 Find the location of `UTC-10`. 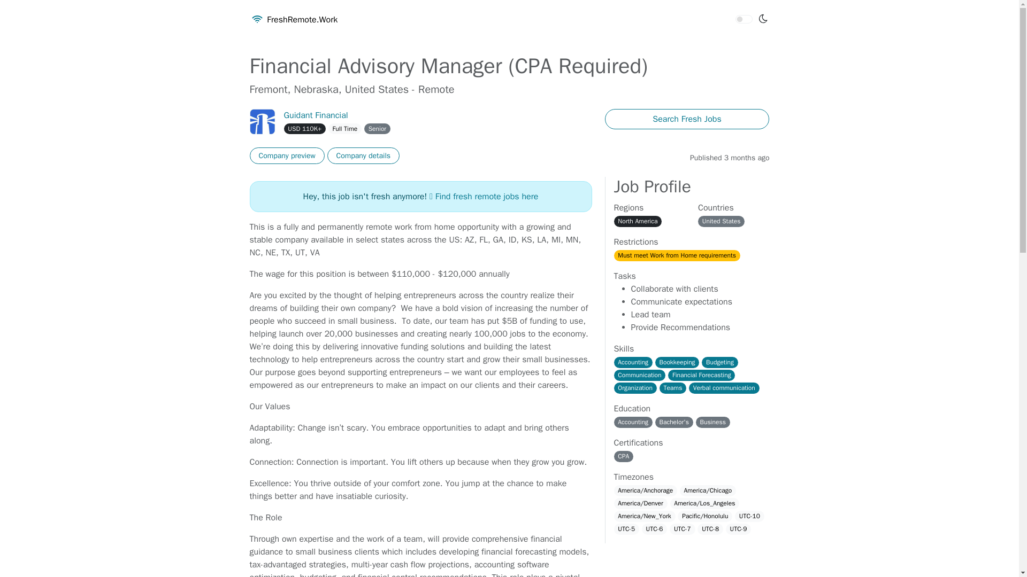

UTC-10 is located at coordinates (749, 516).